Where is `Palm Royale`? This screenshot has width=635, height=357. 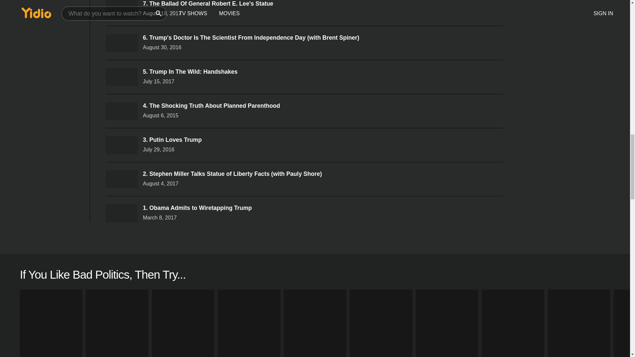 Palm Royale is located at coordinates (513, 323).